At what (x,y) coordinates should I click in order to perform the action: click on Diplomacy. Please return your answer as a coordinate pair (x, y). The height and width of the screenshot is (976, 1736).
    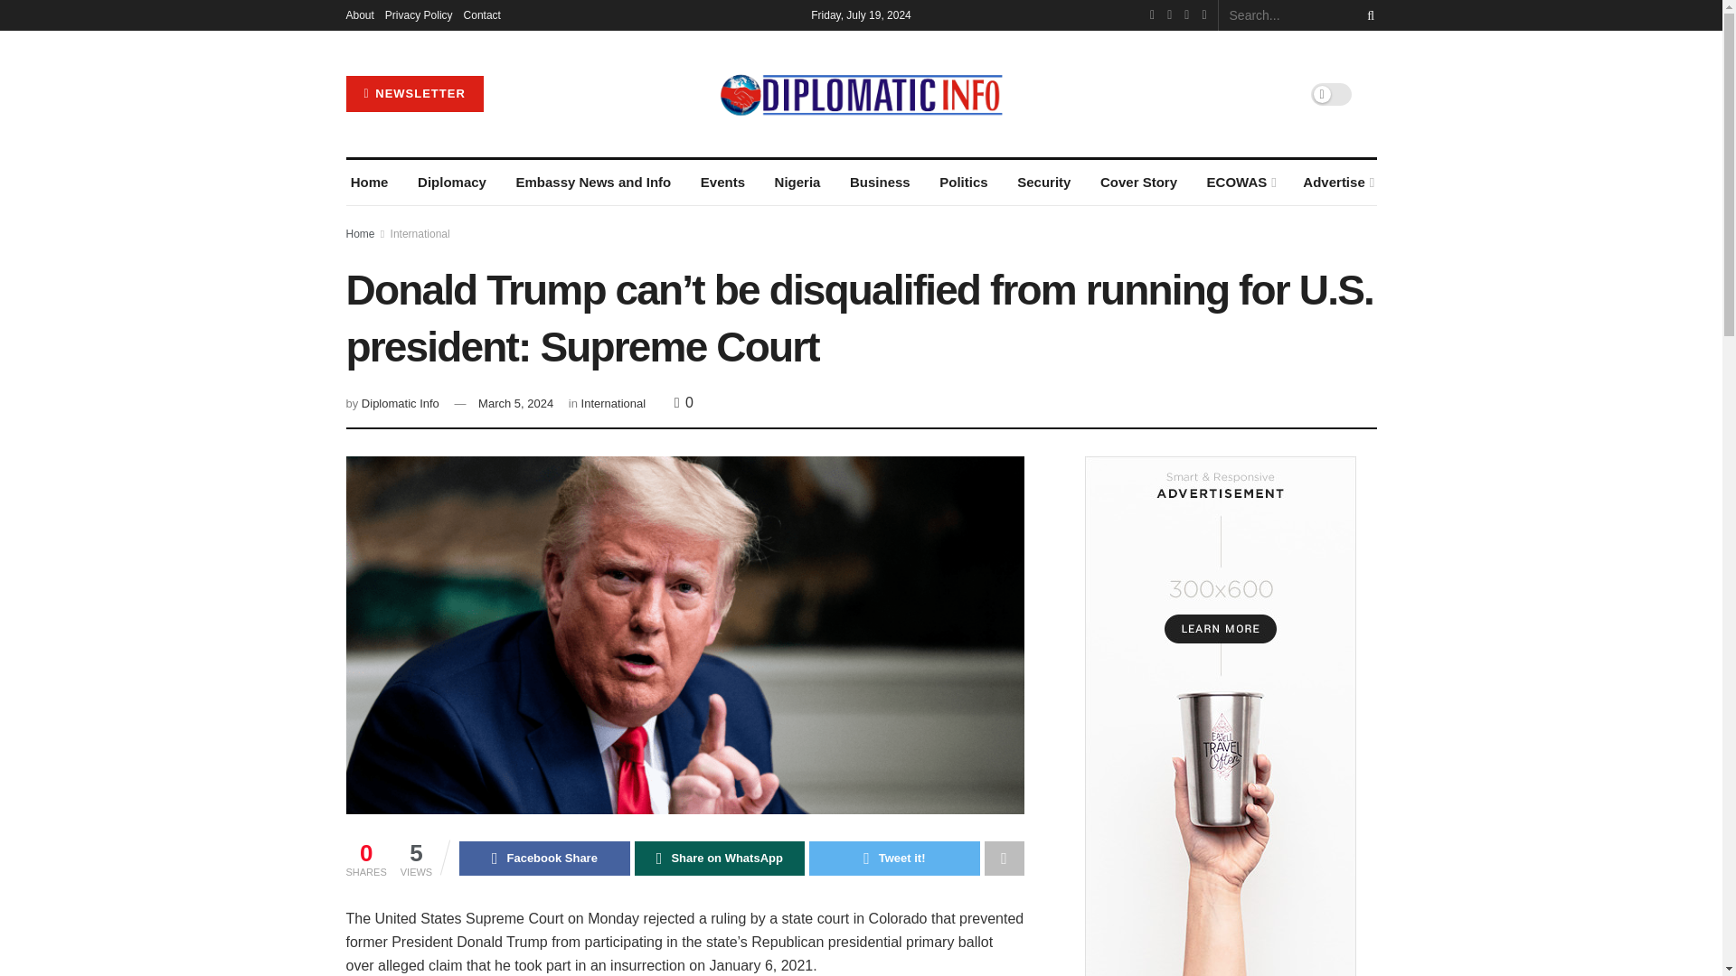
    Looking at the image, I should click on (452, 183).